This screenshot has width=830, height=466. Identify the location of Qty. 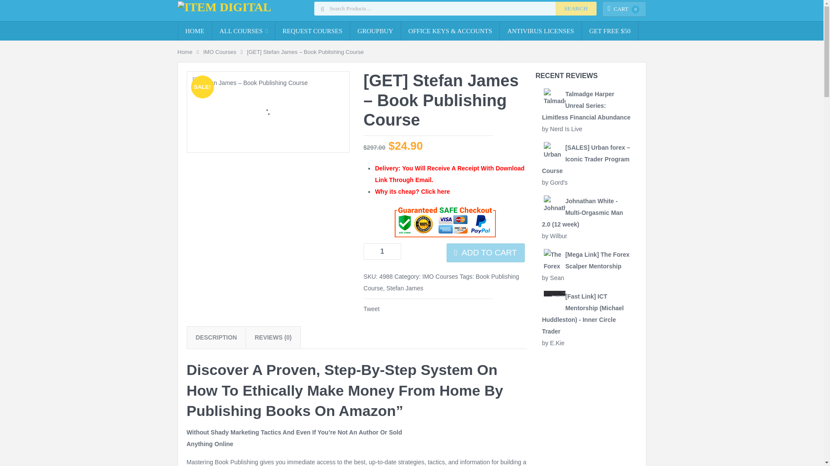
(382, 251).